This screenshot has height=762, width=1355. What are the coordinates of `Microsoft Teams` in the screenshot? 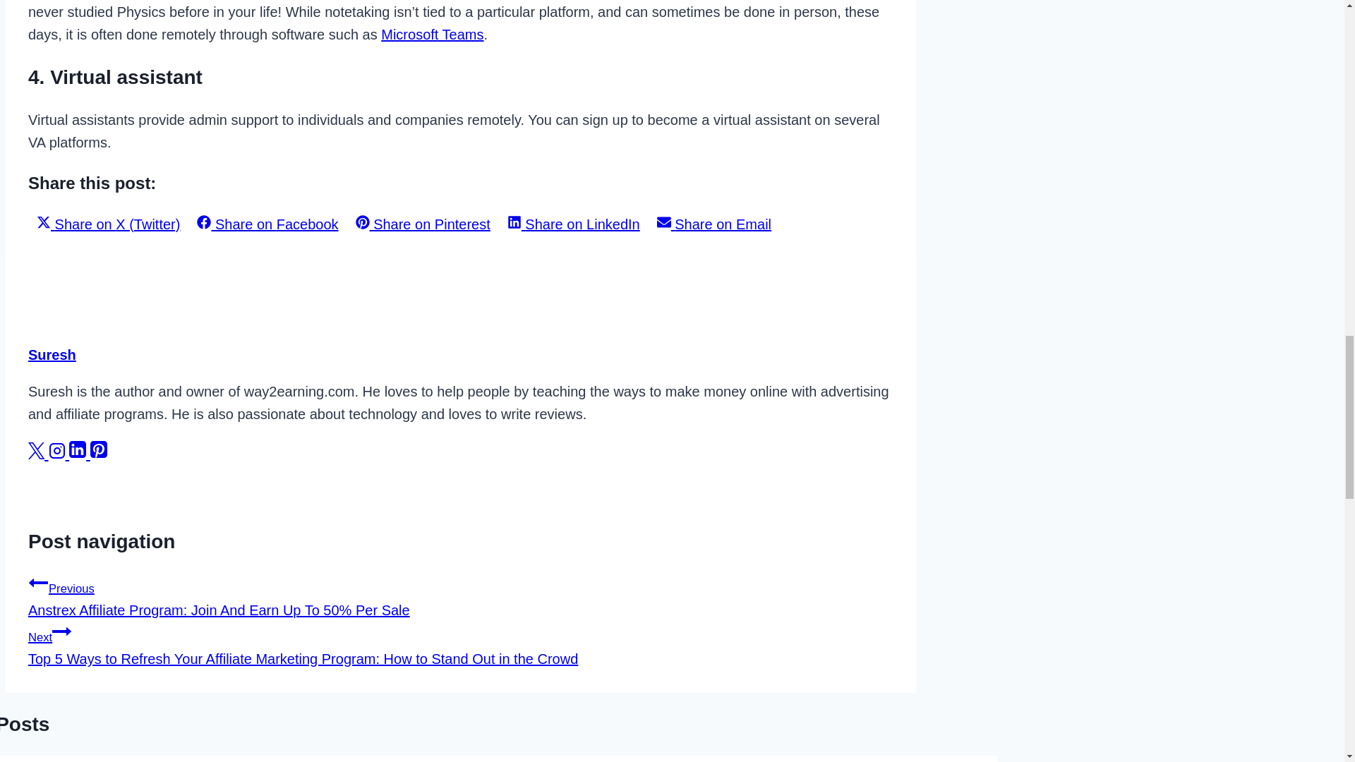 It's located at (432, 34).